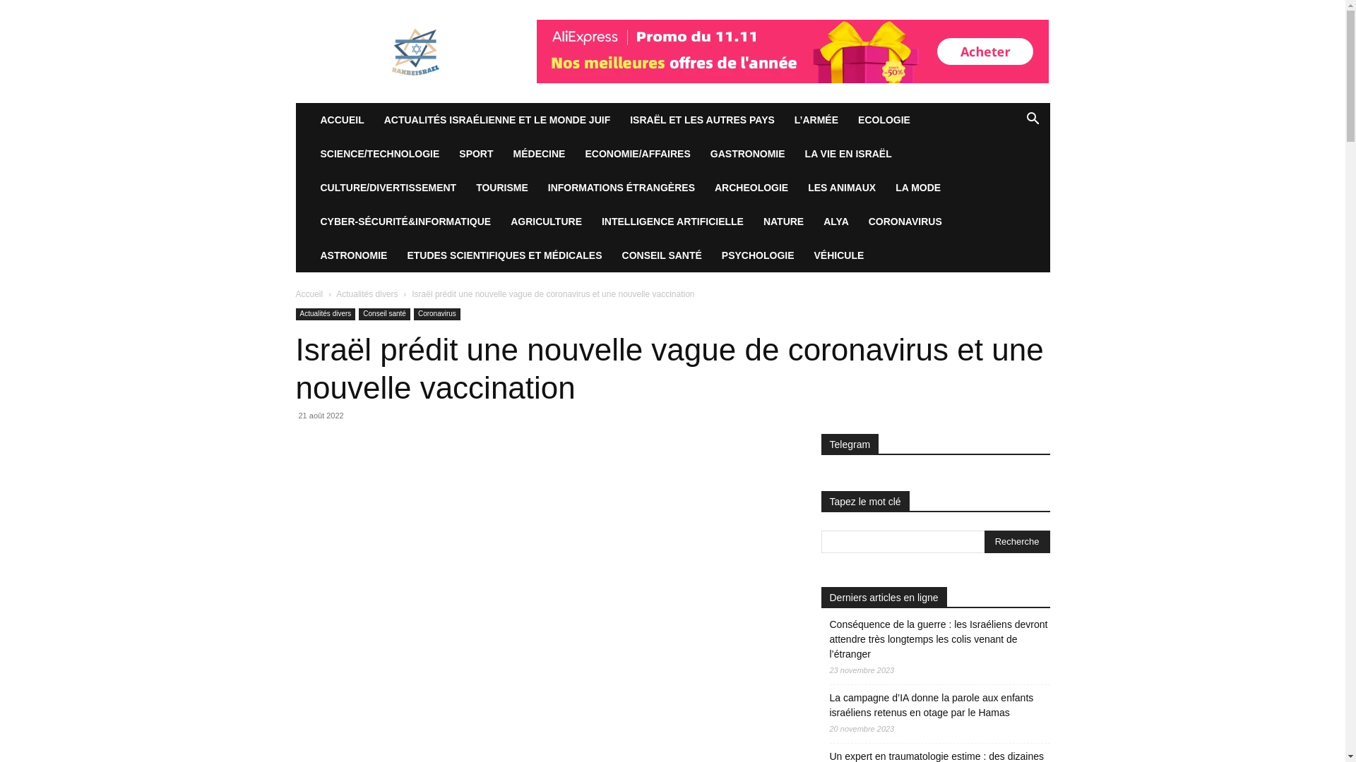 The width and height of the screenshot is (1356, 762). Describe the element at coordinates (842, 188) in the screenshot. I see `LES ANIMAUX` at that location.